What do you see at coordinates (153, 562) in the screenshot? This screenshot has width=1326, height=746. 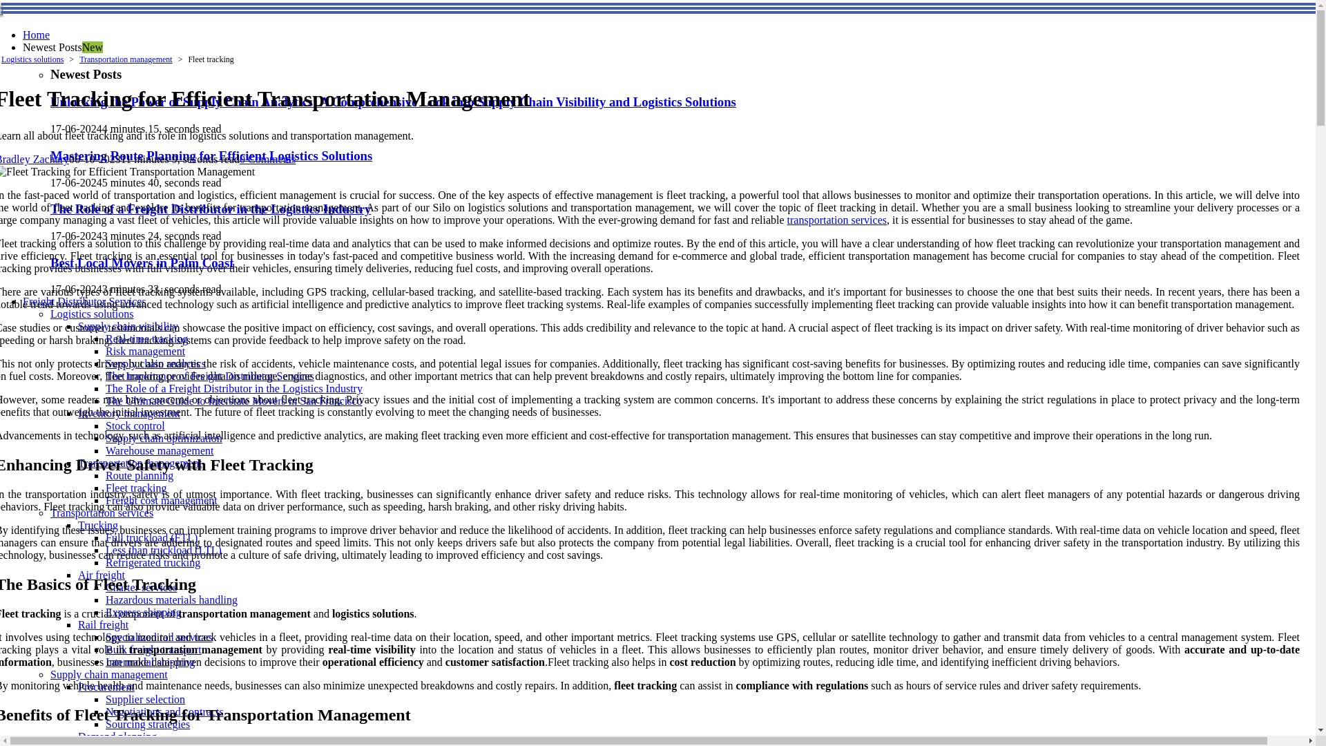 I see `Refrigerated trucking` at bounding box center [153, 562].